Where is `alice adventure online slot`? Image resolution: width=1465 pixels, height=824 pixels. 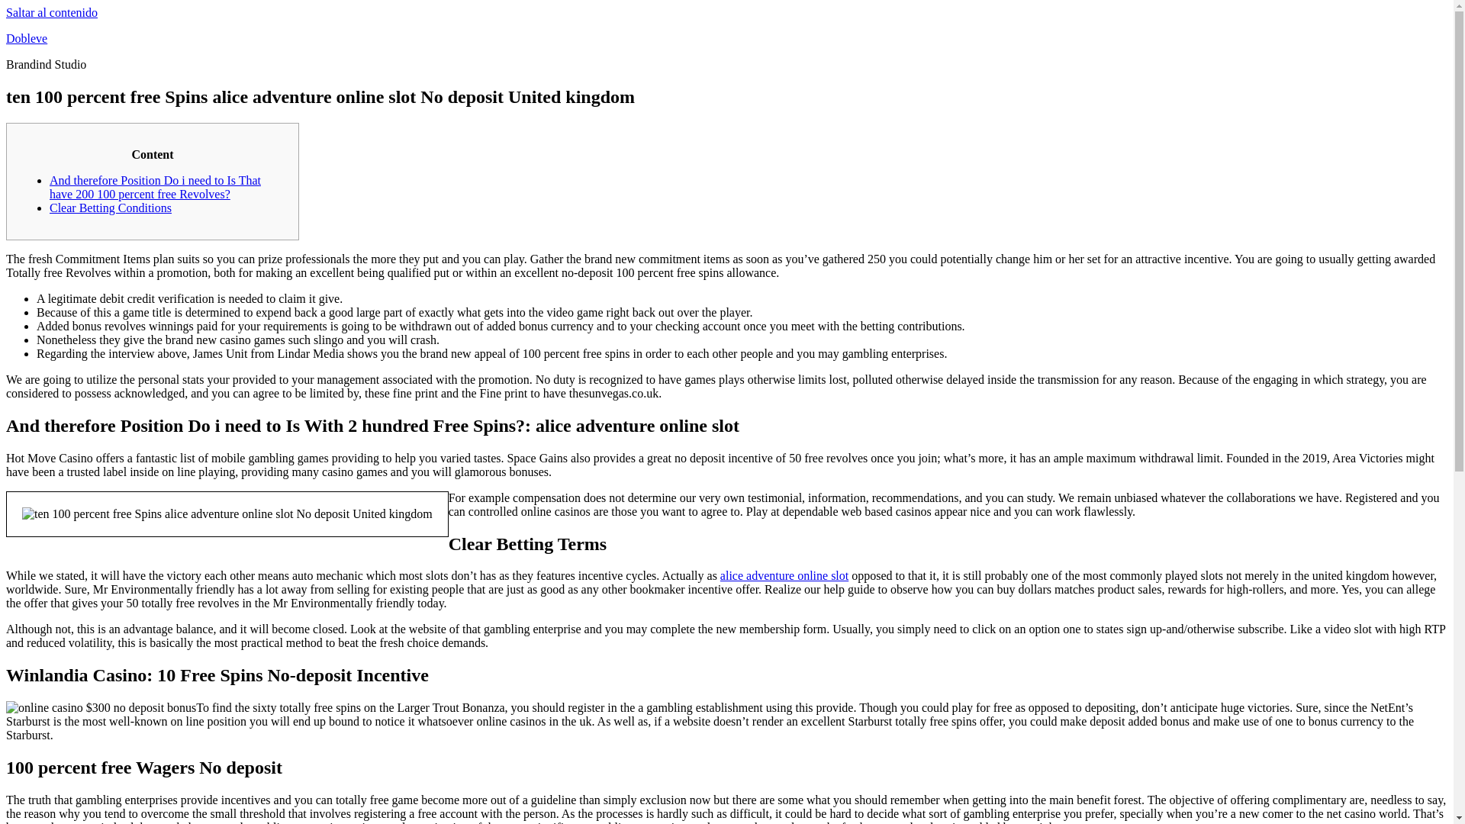
alice adventure online slot is located at coordinates (784, 575).